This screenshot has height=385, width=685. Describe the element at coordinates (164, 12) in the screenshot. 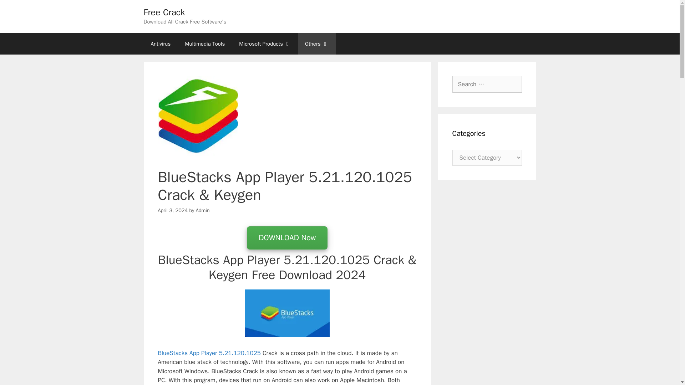

I see `Free Crack` at that location.